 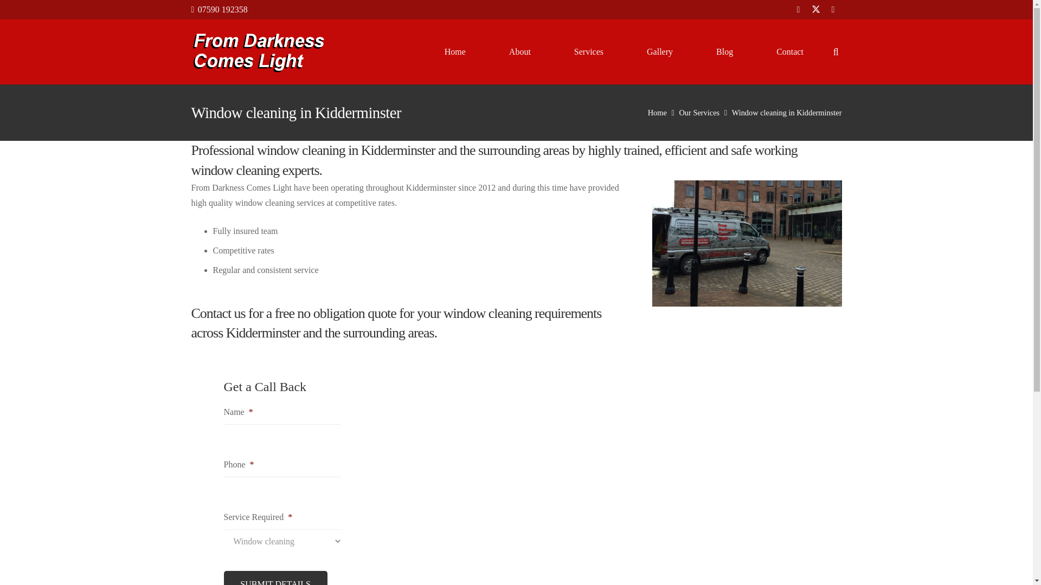 What do you see at coordinates (799, 10) in the screenshot?
I see `Facebook` at bounding box center [799, 10].